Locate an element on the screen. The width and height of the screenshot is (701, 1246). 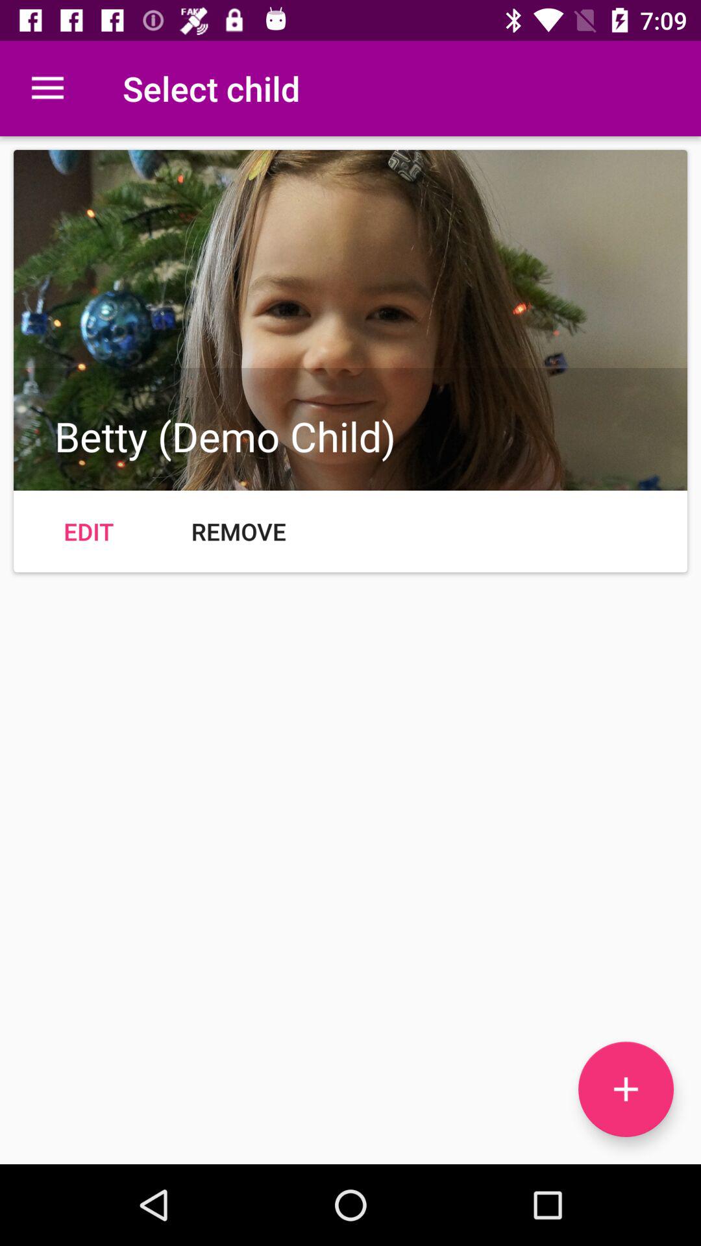
choose icon to the right of edit icon is located at coordinates (239, 531).